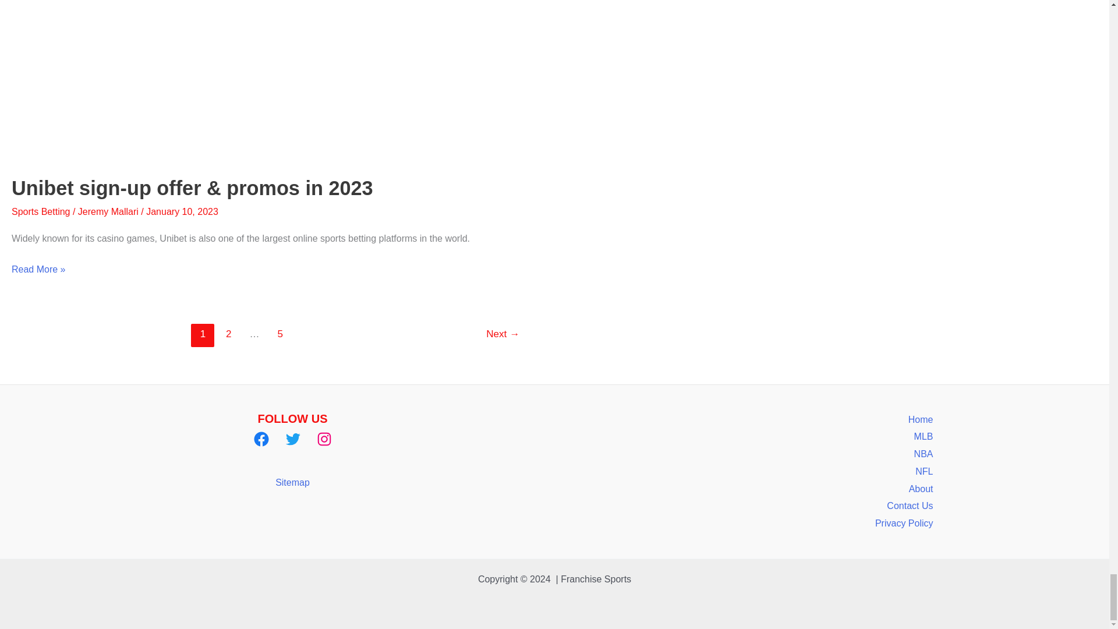  Describe the element at coordinates (109, 211) in the screenshot. I see `View all posts by Jeremy Mallari` at that location.